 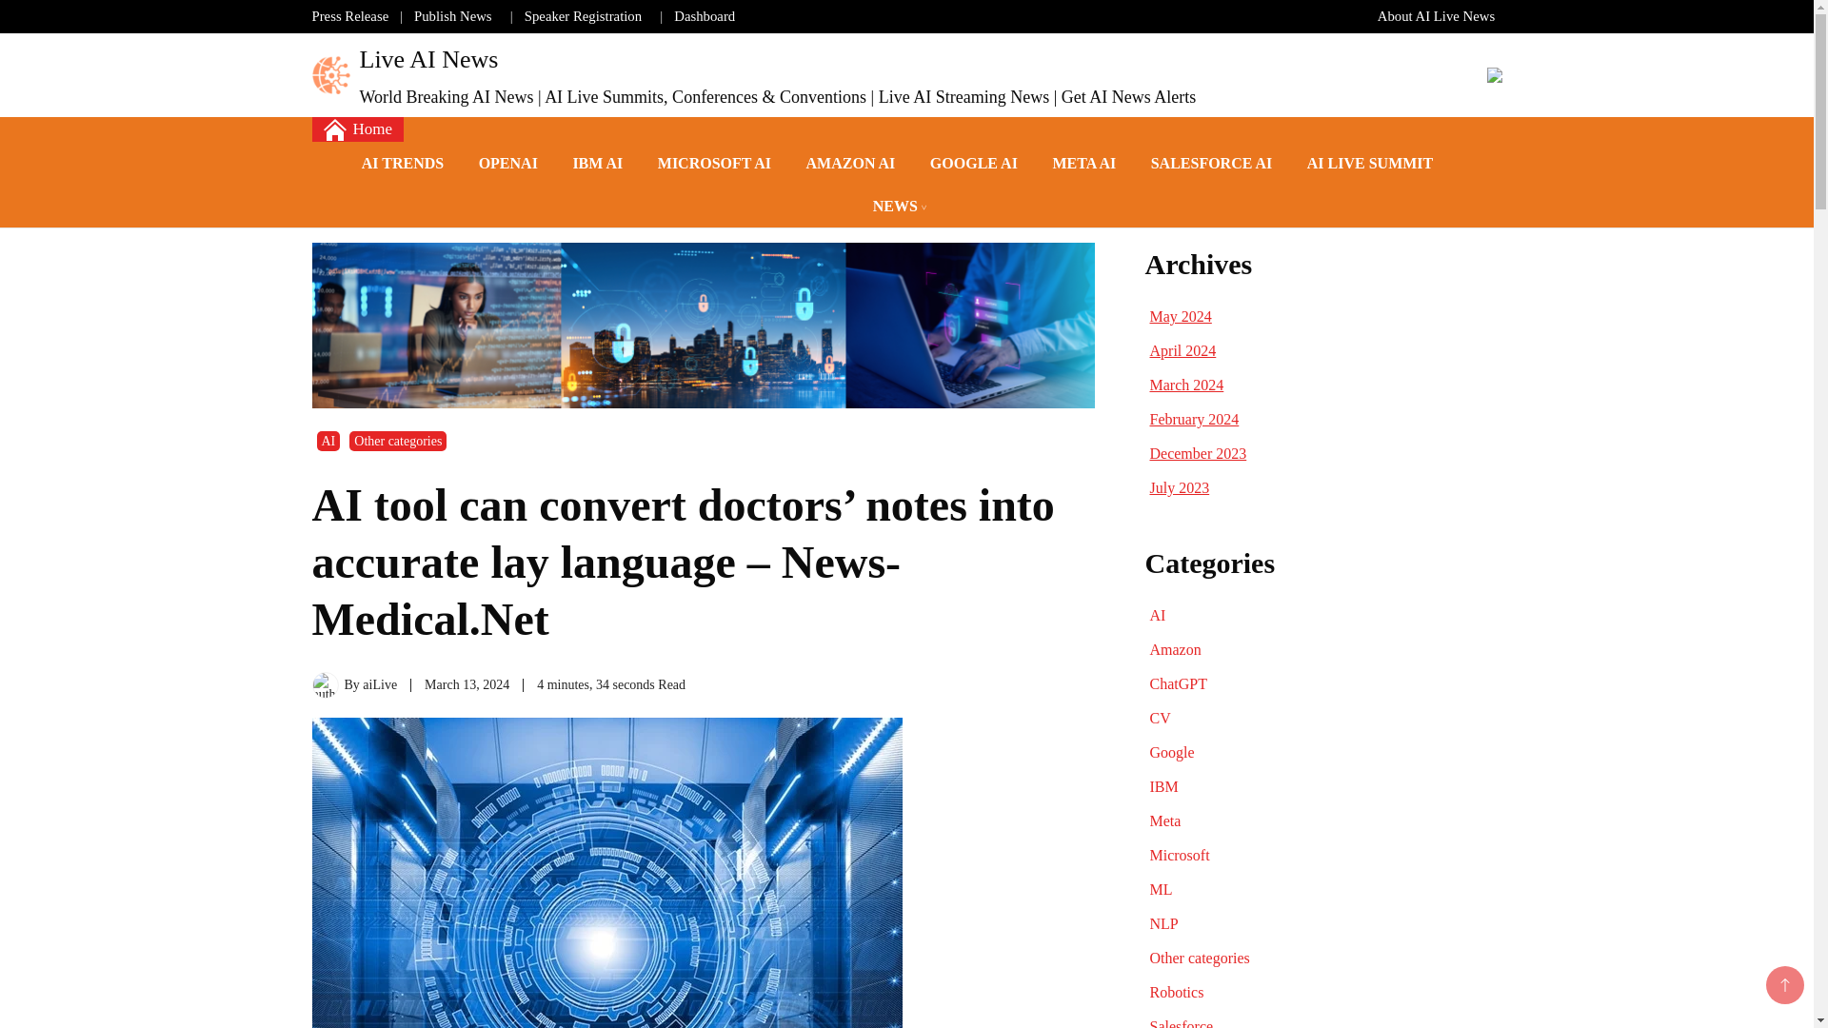 What do you see at coordinates (1436, 15) in the screenshot?
I see `About AI Live News` at bounding box center [1436, 15].